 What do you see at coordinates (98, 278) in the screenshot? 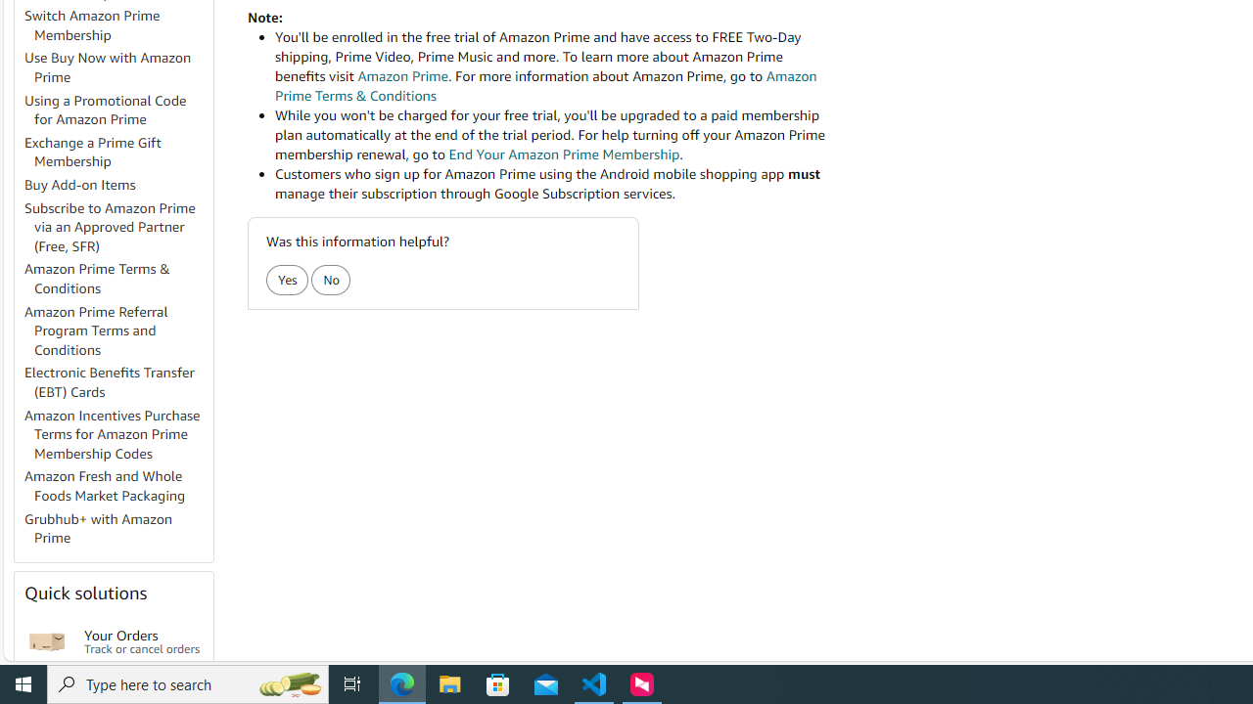
I see `Amazon Prime Terms & Conditions` at bounding box center [98, 278].